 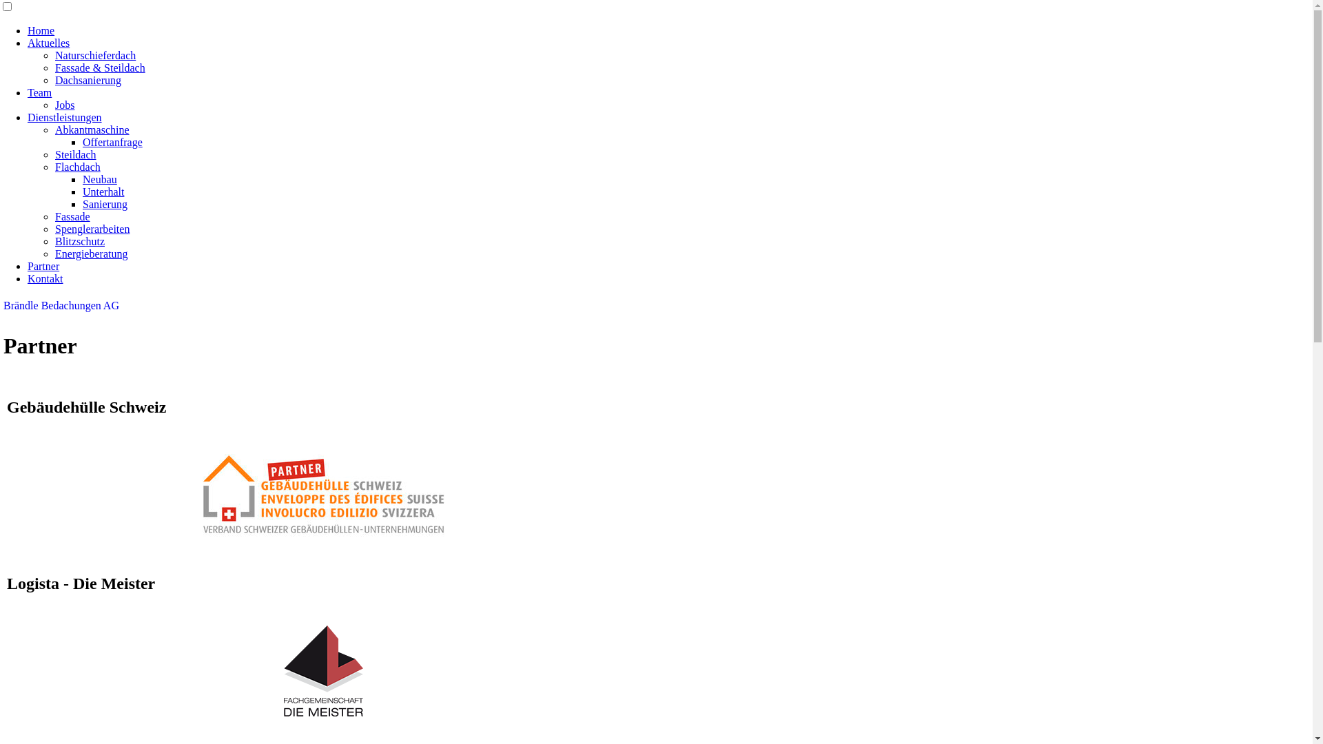 What do you see at coordinates (80, 241) in the screenshot?
I see `Blitzschutz` at bounding box center [80, 241].